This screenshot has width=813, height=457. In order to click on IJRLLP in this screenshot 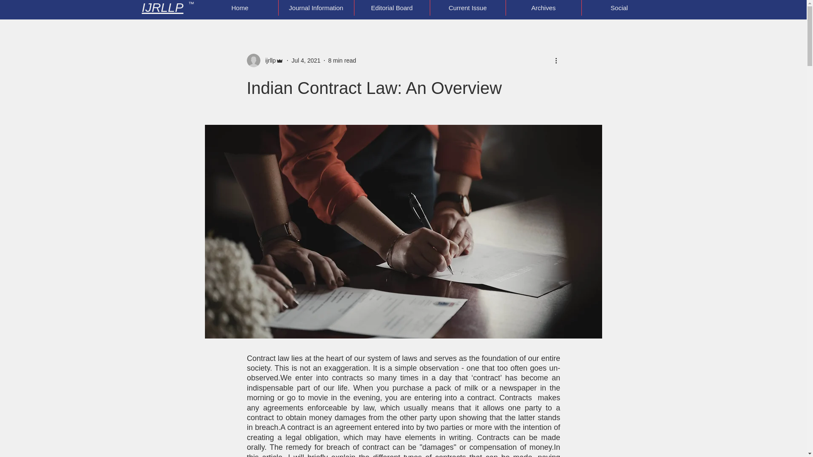, I will do `click(163, 7)`.